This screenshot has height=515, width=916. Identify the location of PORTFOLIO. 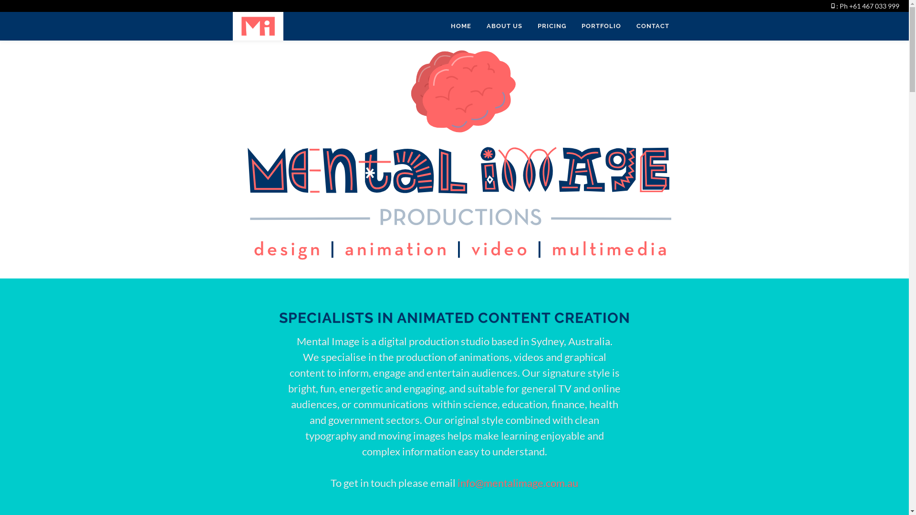
(601, 26).